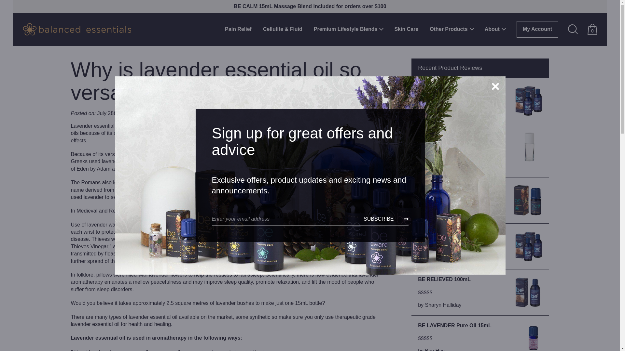  What do you see at coordinates (480, 326) in the screenshot?
I see `BE LAVENDER Pure Oil 15mL` at bounding box center [480, 326].